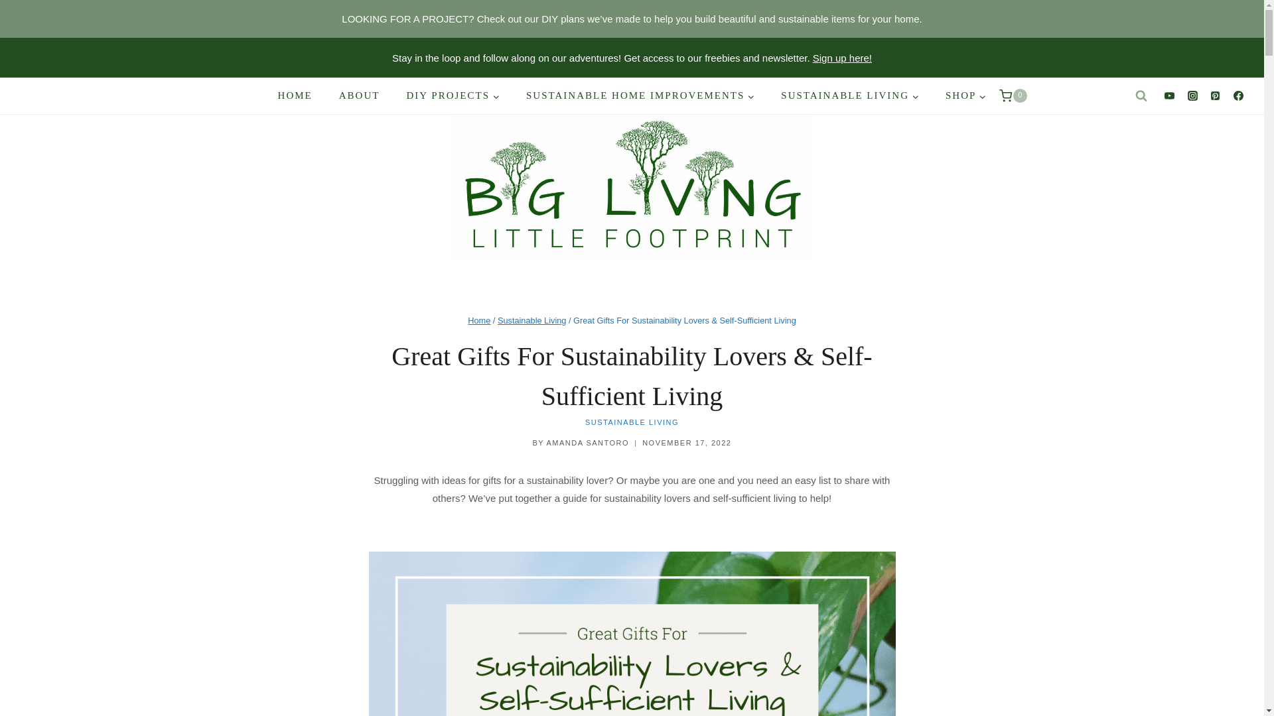 The image size is (1274, 716). Describe the element at coordinates (453, 95) in the screenshot. I see `DIY PROJECTS` at that location.